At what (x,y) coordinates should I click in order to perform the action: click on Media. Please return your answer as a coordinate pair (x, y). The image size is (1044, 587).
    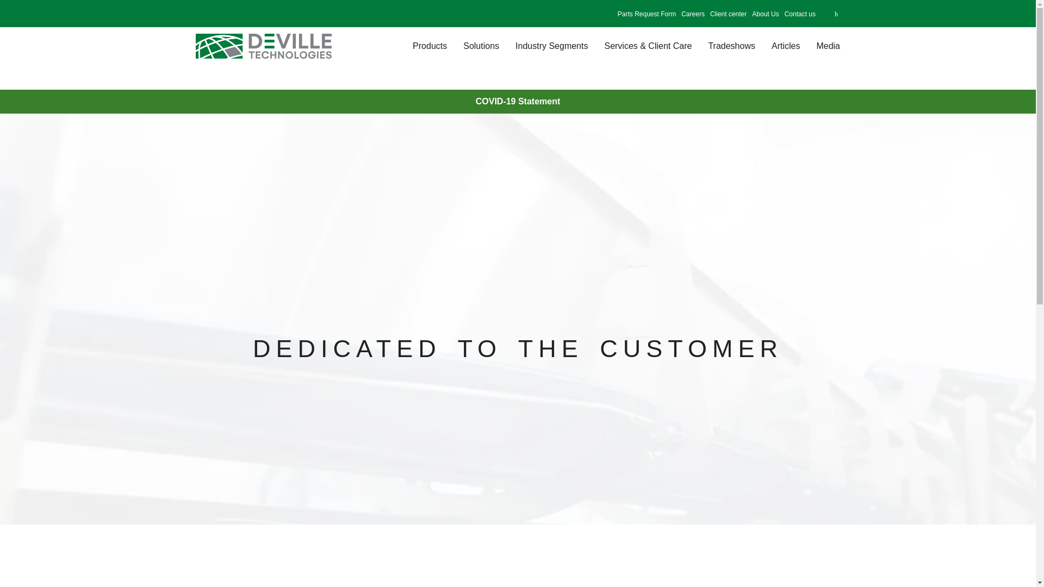
    Looking at the image, I should click on (828, 46).